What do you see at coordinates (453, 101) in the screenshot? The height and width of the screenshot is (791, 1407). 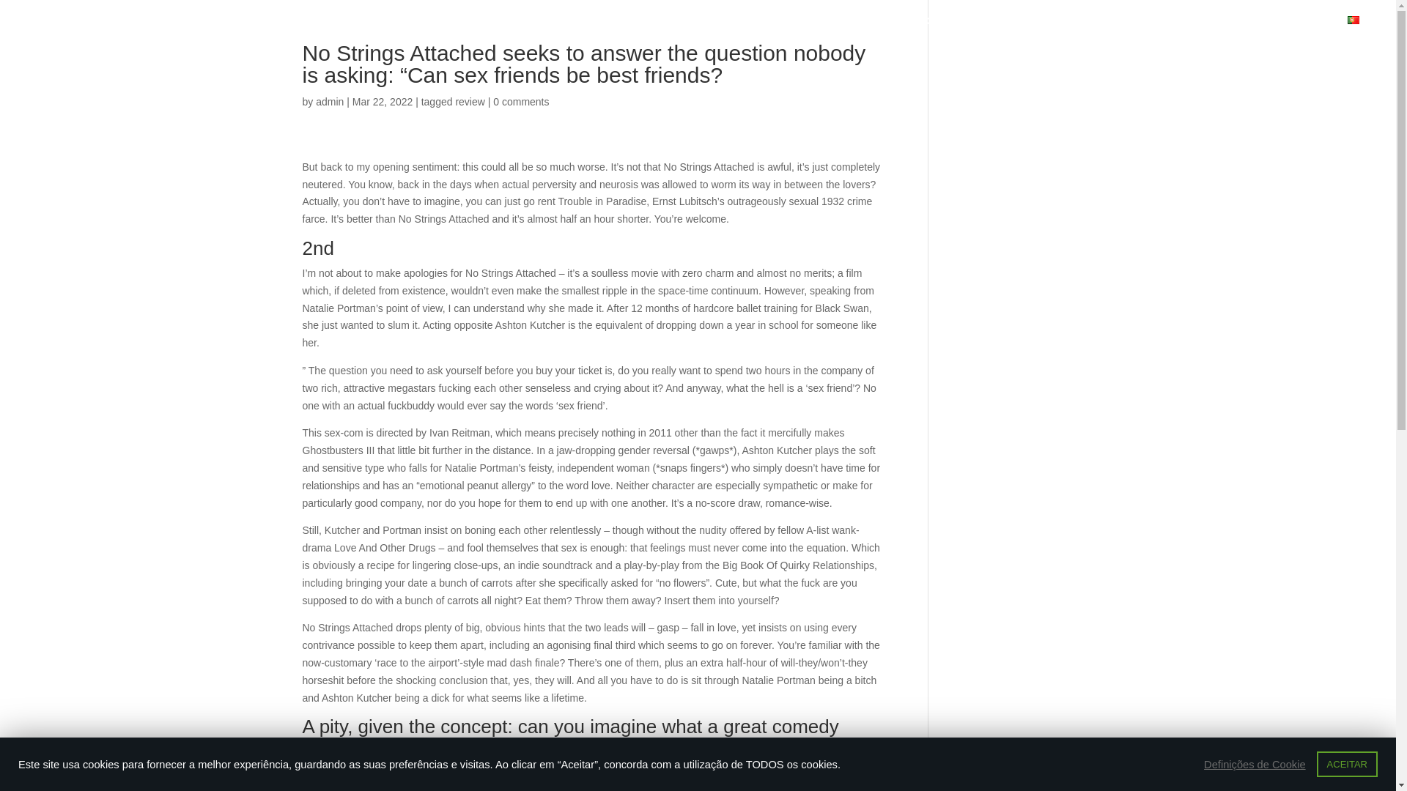 I see `tagged review` at bounding box center [453, 101].